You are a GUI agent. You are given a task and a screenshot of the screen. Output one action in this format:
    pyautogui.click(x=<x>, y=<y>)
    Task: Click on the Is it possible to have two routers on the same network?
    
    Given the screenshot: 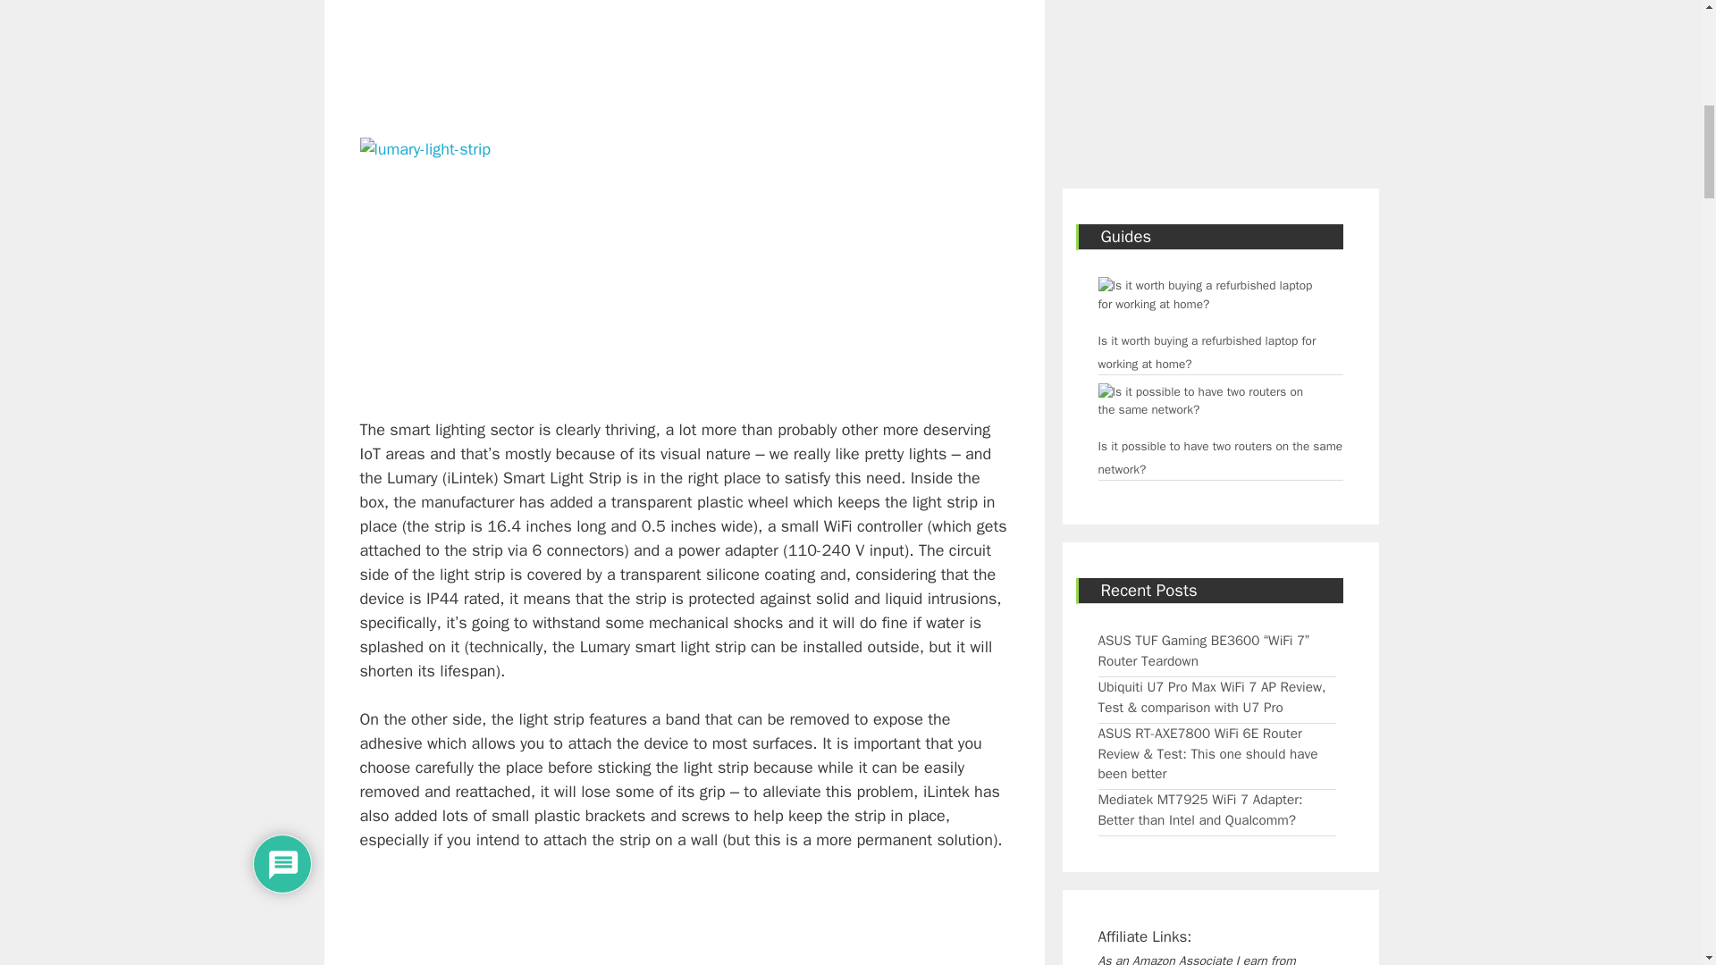 What is the action you would take?
    pyautogui.click(x=1208, y=408)
    